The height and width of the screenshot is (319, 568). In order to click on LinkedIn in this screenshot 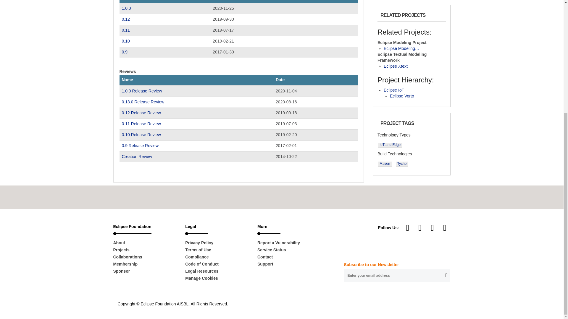, I will do `click(420, 227)`.